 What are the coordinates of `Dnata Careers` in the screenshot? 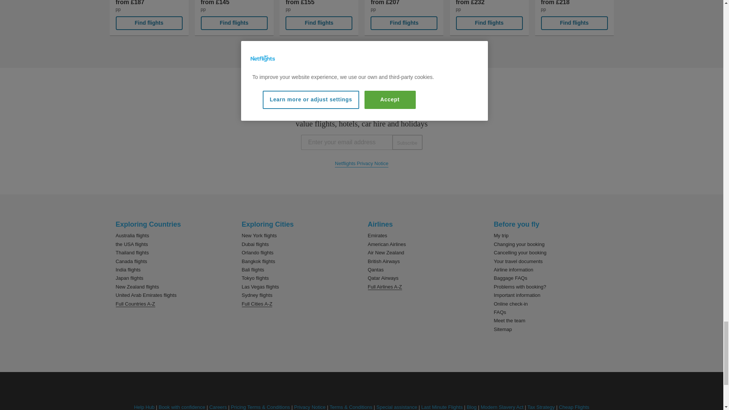 It's located at (218, 407).